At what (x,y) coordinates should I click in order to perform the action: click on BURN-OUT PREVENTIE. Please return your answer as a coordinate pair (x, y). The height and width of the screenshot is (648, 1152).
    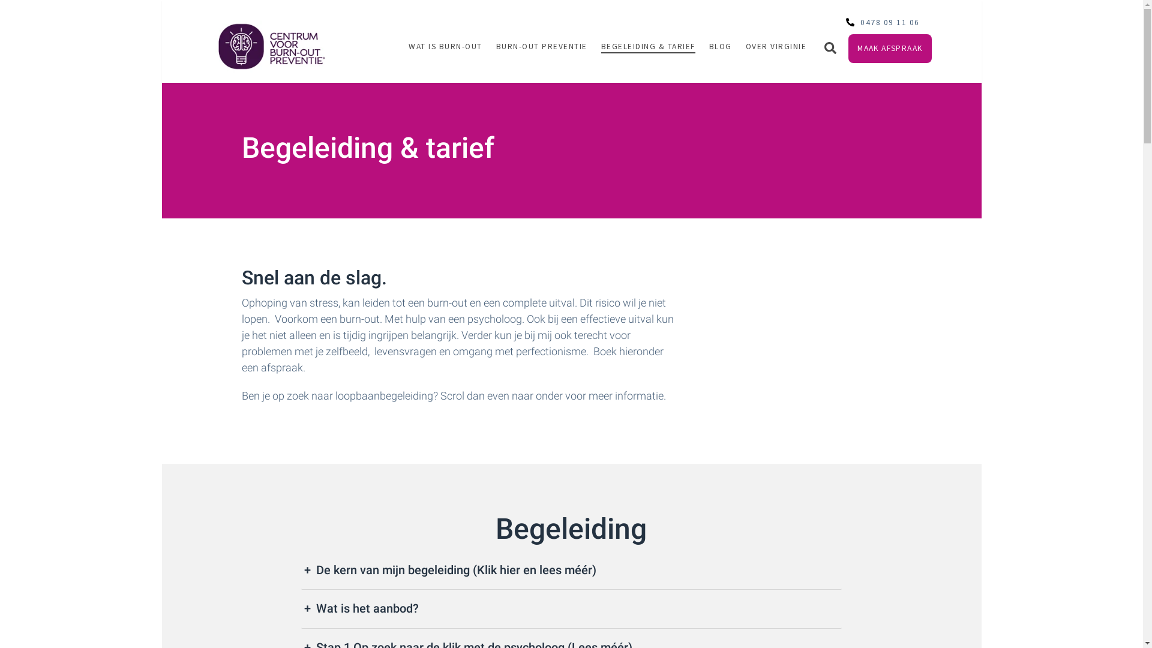
    Looking at the image, I should click on (542, 47).